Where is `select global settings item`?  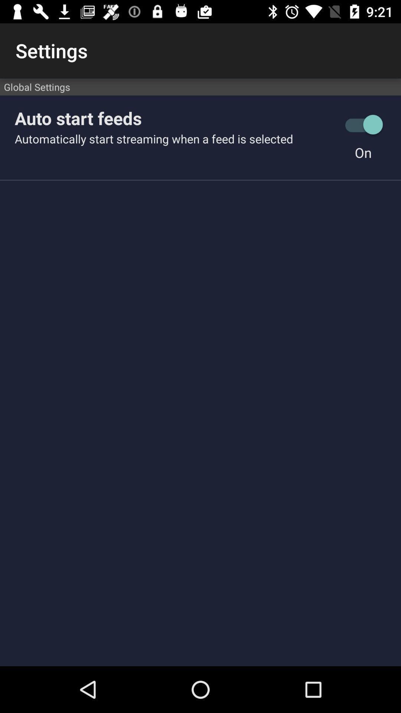
select global settings item is located at coordinates (200, 87).